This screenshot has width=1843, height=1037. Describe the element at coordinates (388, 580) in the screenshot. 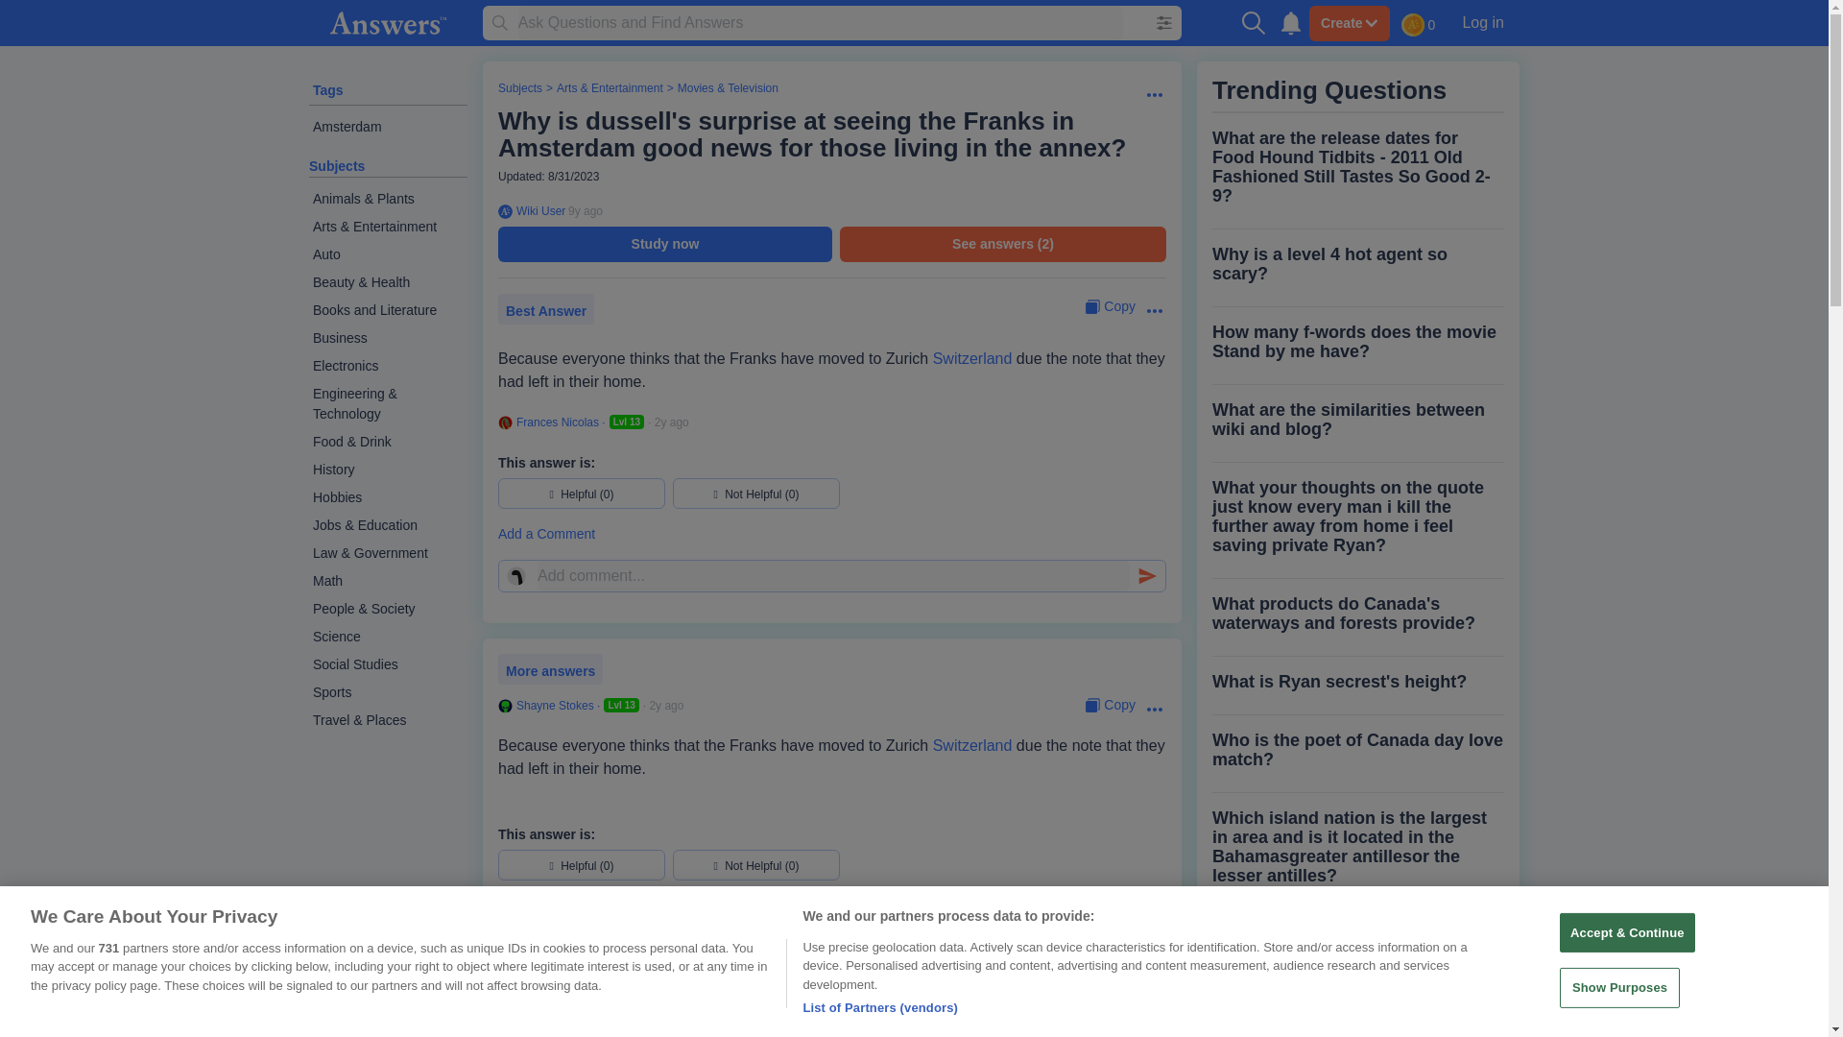

I see `Math` at that location.